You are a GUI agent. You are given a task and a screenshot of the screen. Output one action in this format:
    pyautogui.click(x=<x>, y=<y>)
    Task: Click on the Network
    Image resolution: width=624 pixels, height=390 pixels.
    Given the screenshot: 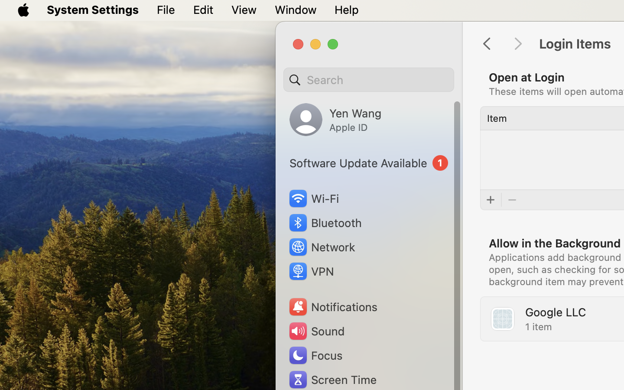 What is the action you would take?
    pyautogui.click(x=322, y=247)
    